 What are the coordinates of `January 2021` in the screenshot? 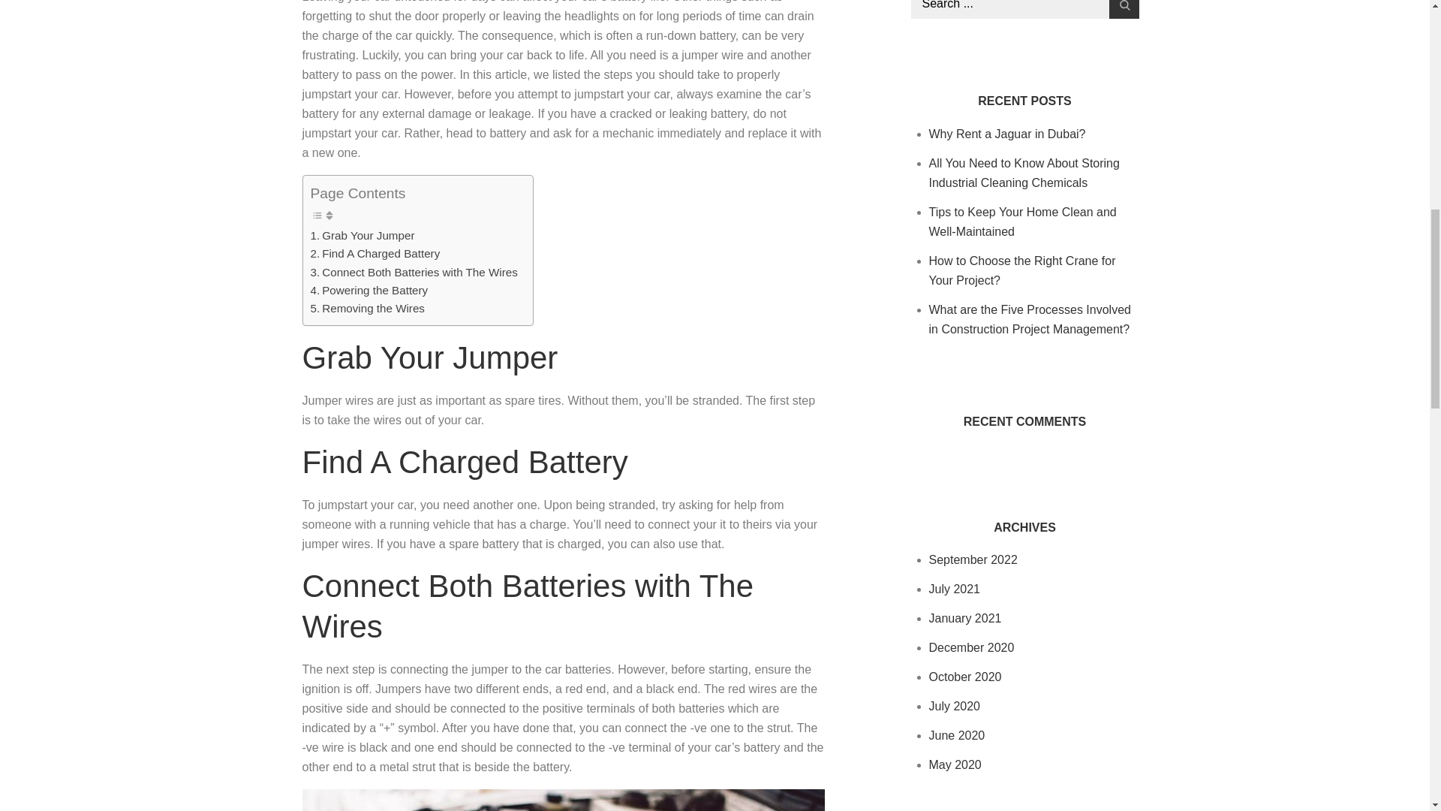 It's located at (965, 618).